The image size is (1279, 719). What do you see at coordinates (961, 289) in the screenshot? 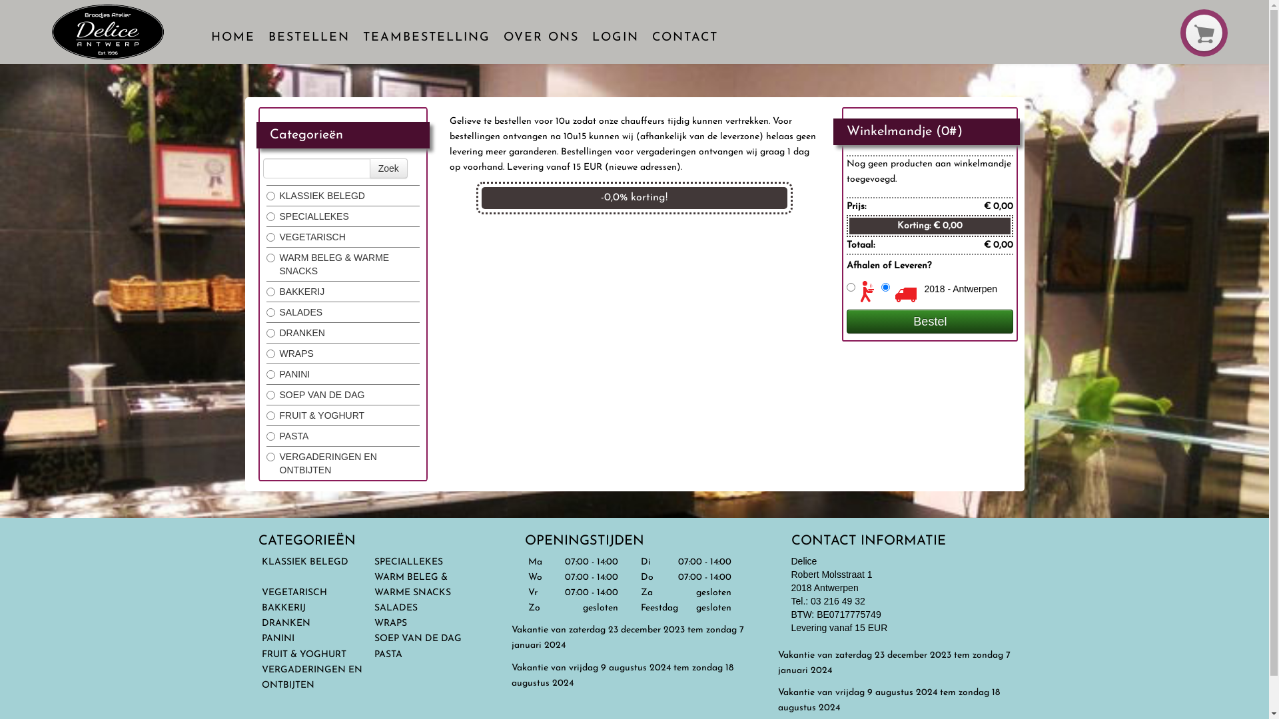
I see `2018 - Antwerpen` at bounding box center [961, 289].